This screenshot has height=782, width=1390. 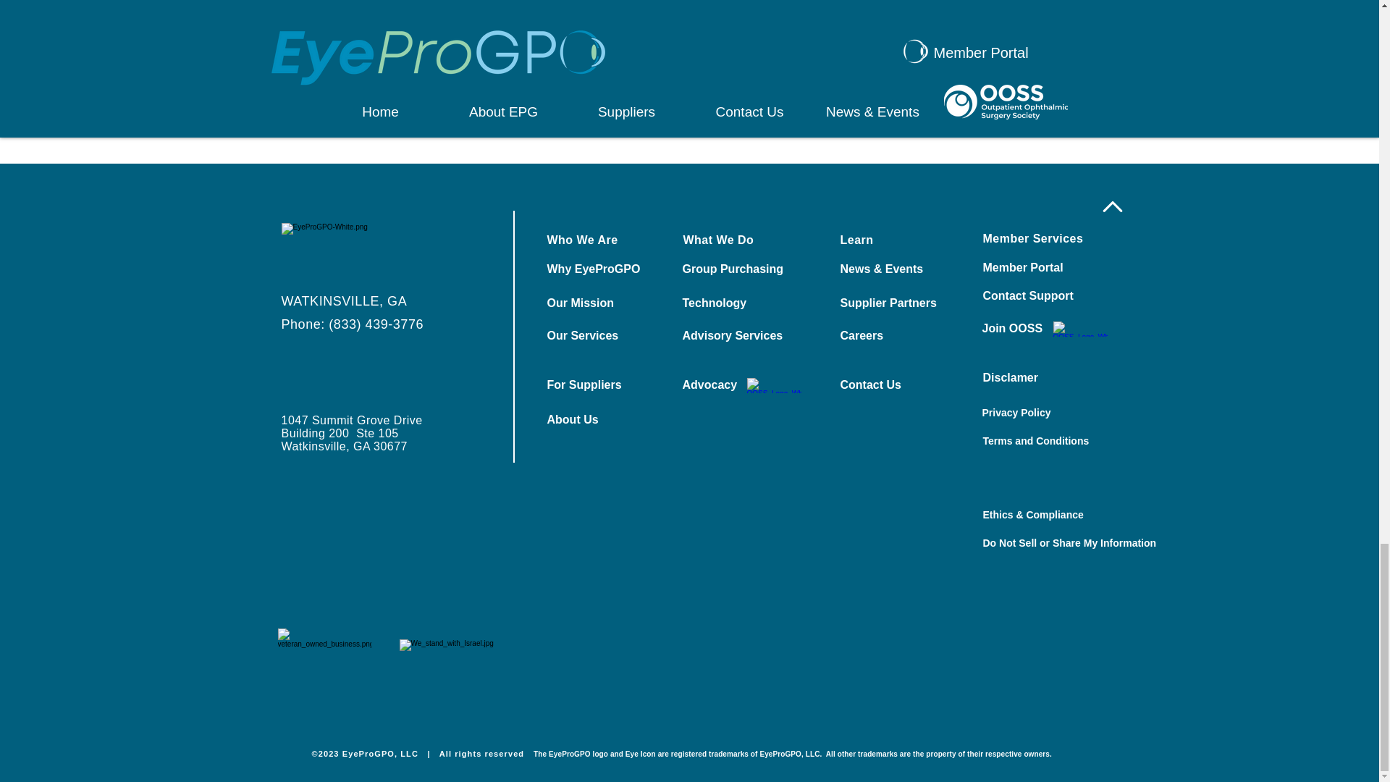 I want to click on About Us, so click(x=598, y=420).